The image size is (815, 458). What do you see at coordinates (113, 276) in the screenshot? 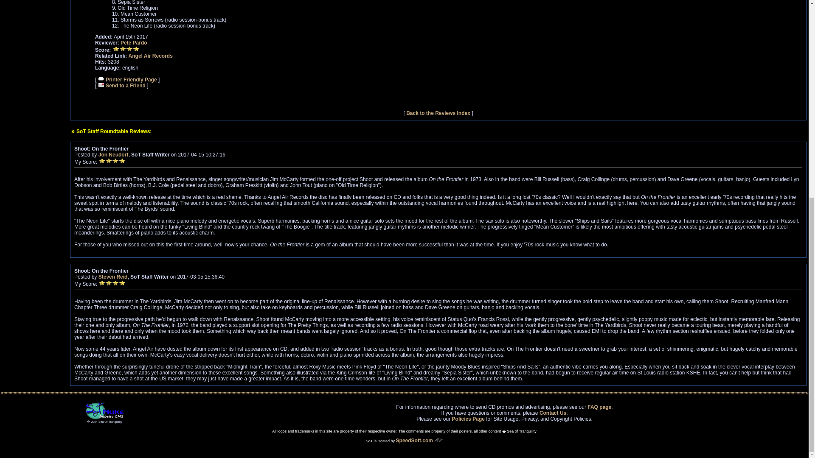
I see `Steven Reid` at bounding box center [113, 276].